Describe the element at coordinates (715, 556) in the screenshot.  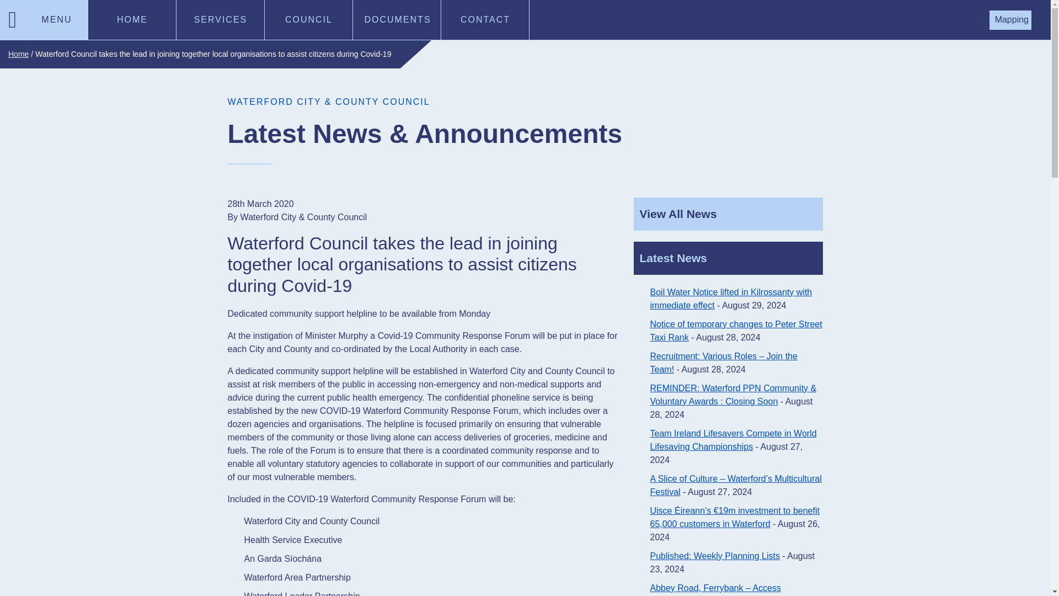
I see `Published: Weekly Planning Lists` at that location.